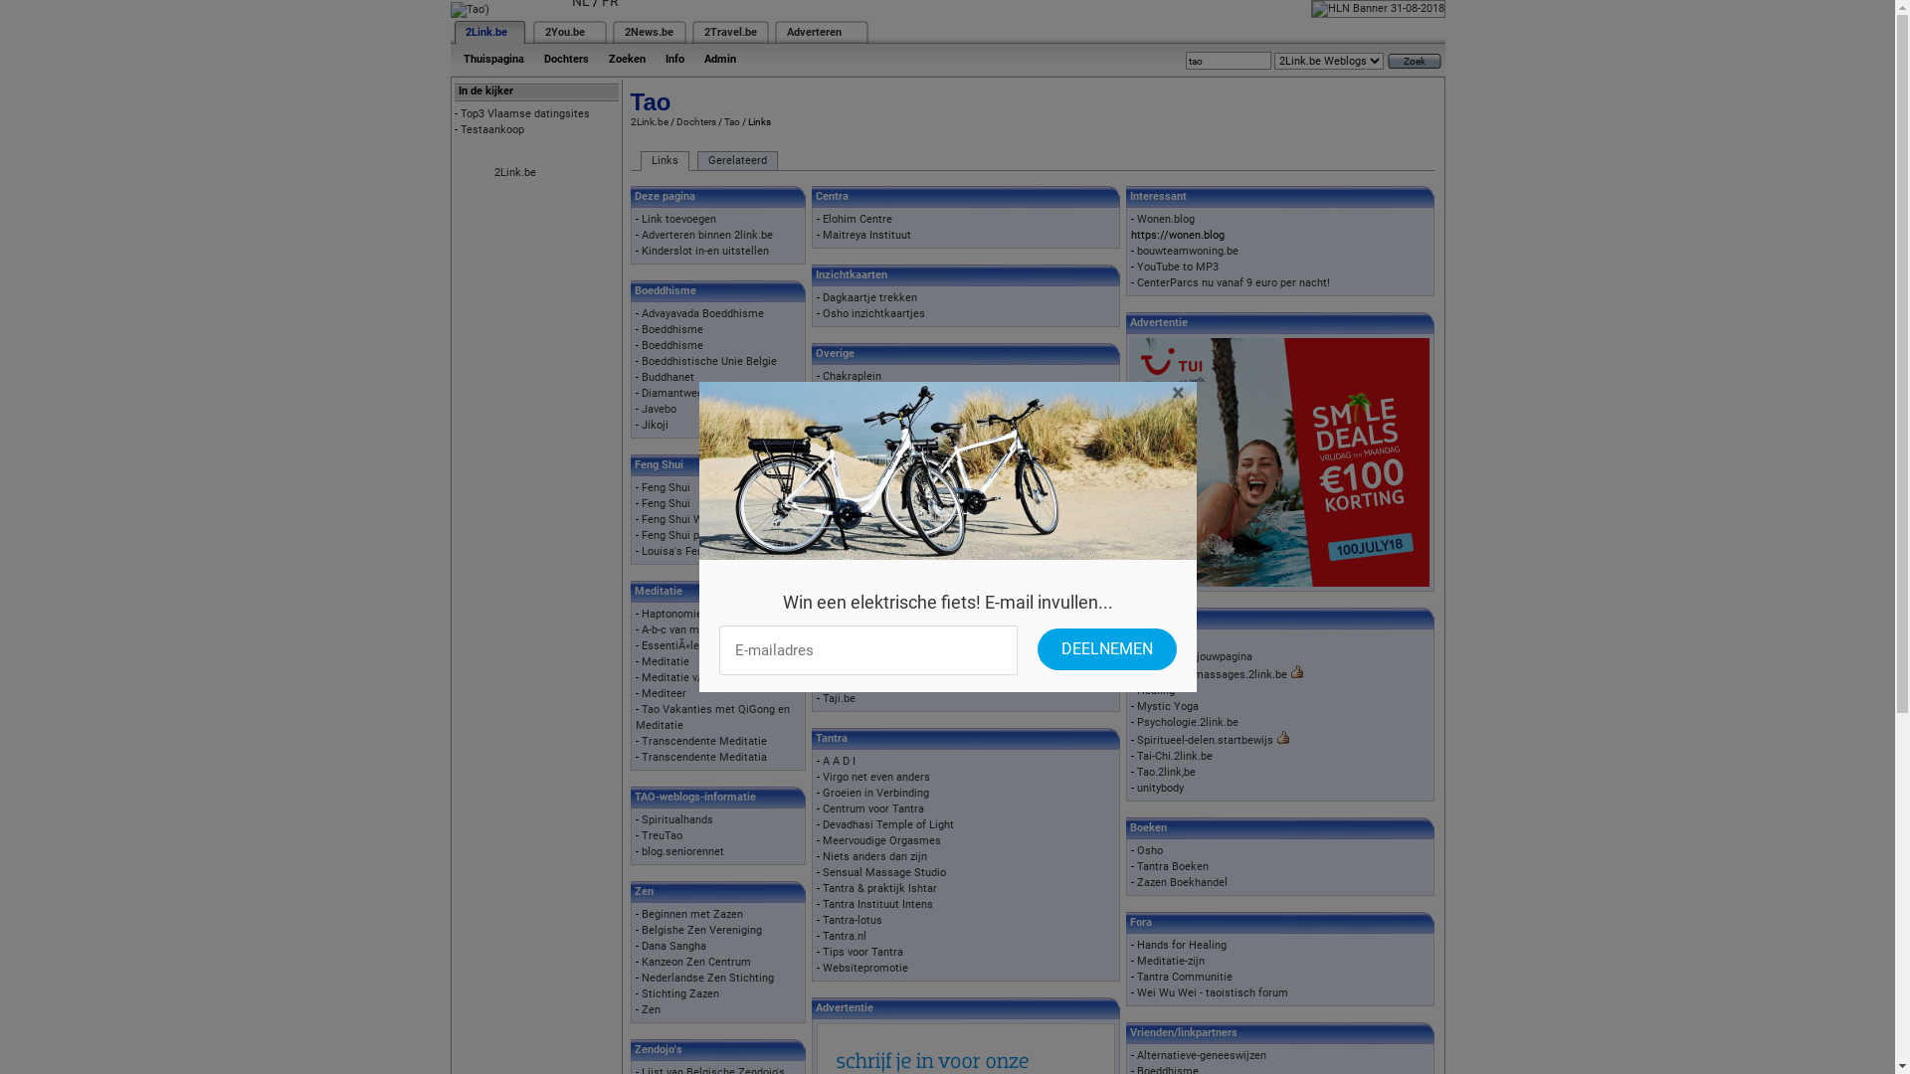 This screenshot has height=1074, width=1910. Describe the element at coordinates (1212, 992) in the screenshot. I see `Wei Wu Wei - taoistisch forum` at that location.